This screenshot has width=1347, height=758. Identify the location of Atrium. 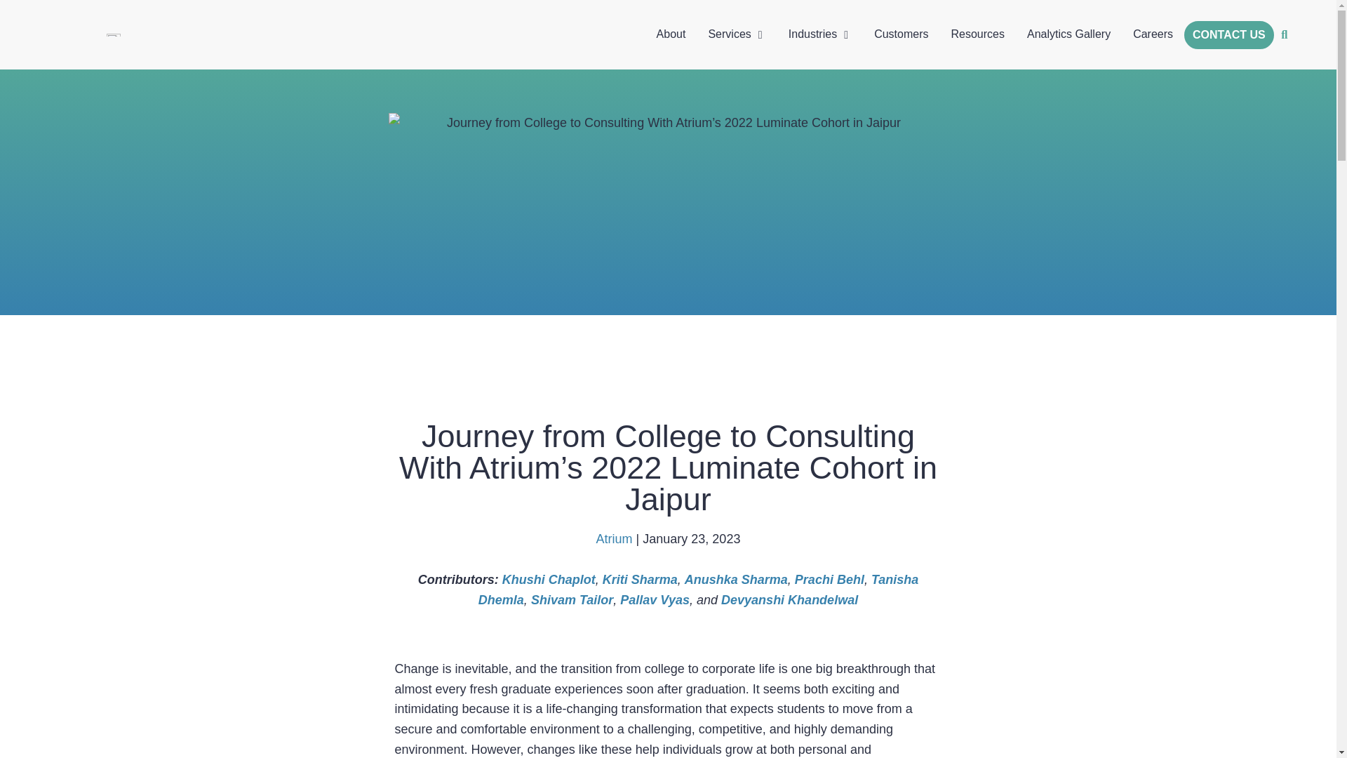
(615, 539).